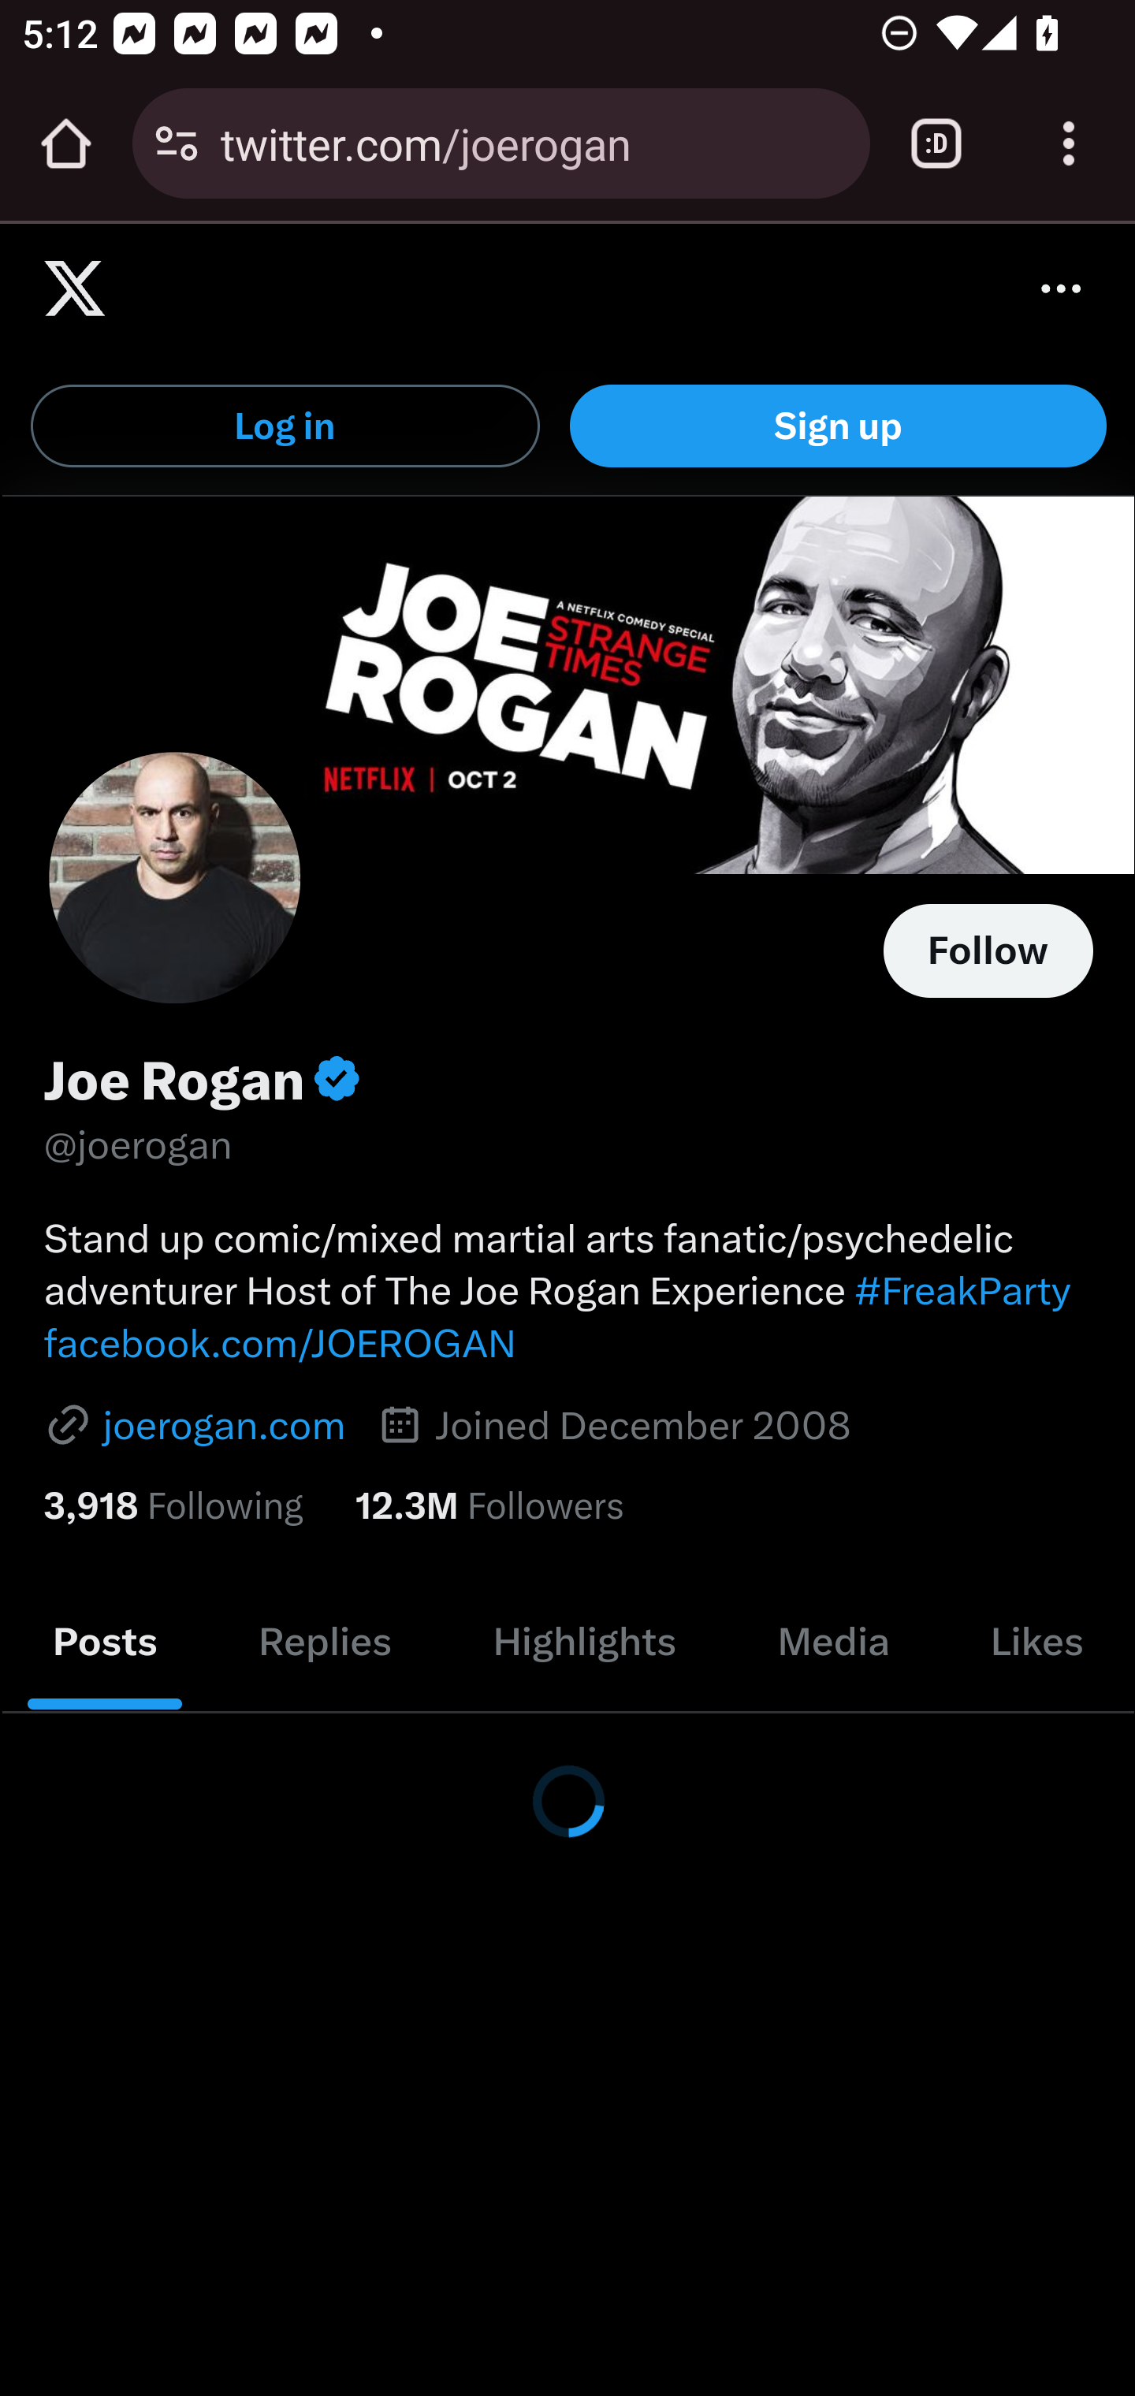 The height and width of the screenshot is (2396, 1135). What do you see at coordinates (105, 1643) in the screenshot?
I see `Posts` at bounding box center [105, 1643].